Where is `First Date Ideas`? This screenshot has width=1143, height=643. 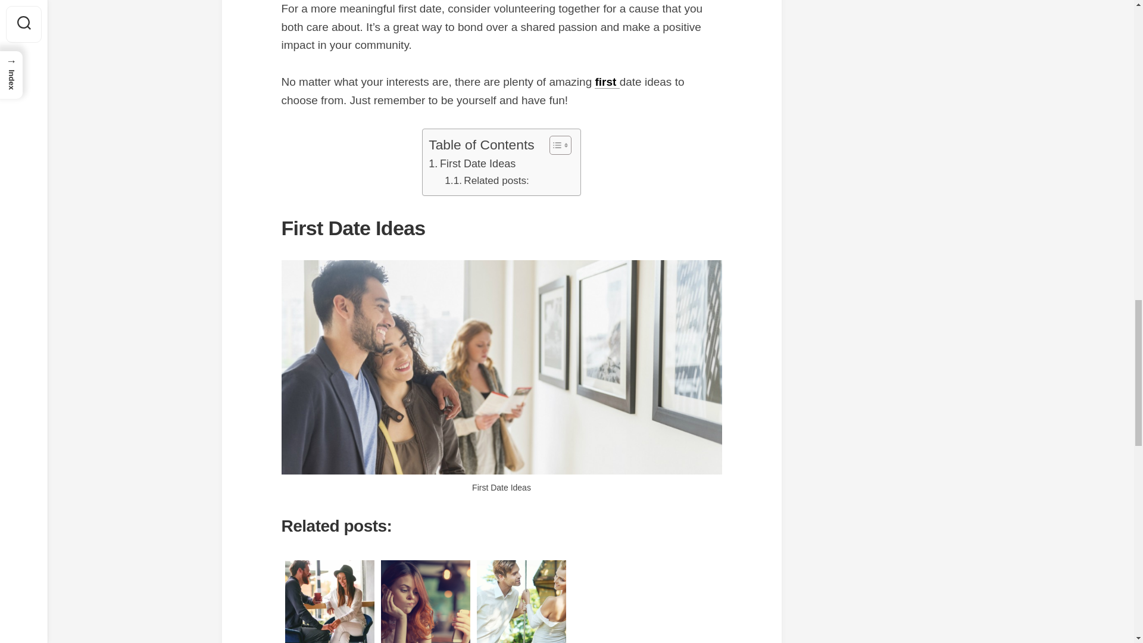
First Date Ideas is located at coordinates (471, 164).